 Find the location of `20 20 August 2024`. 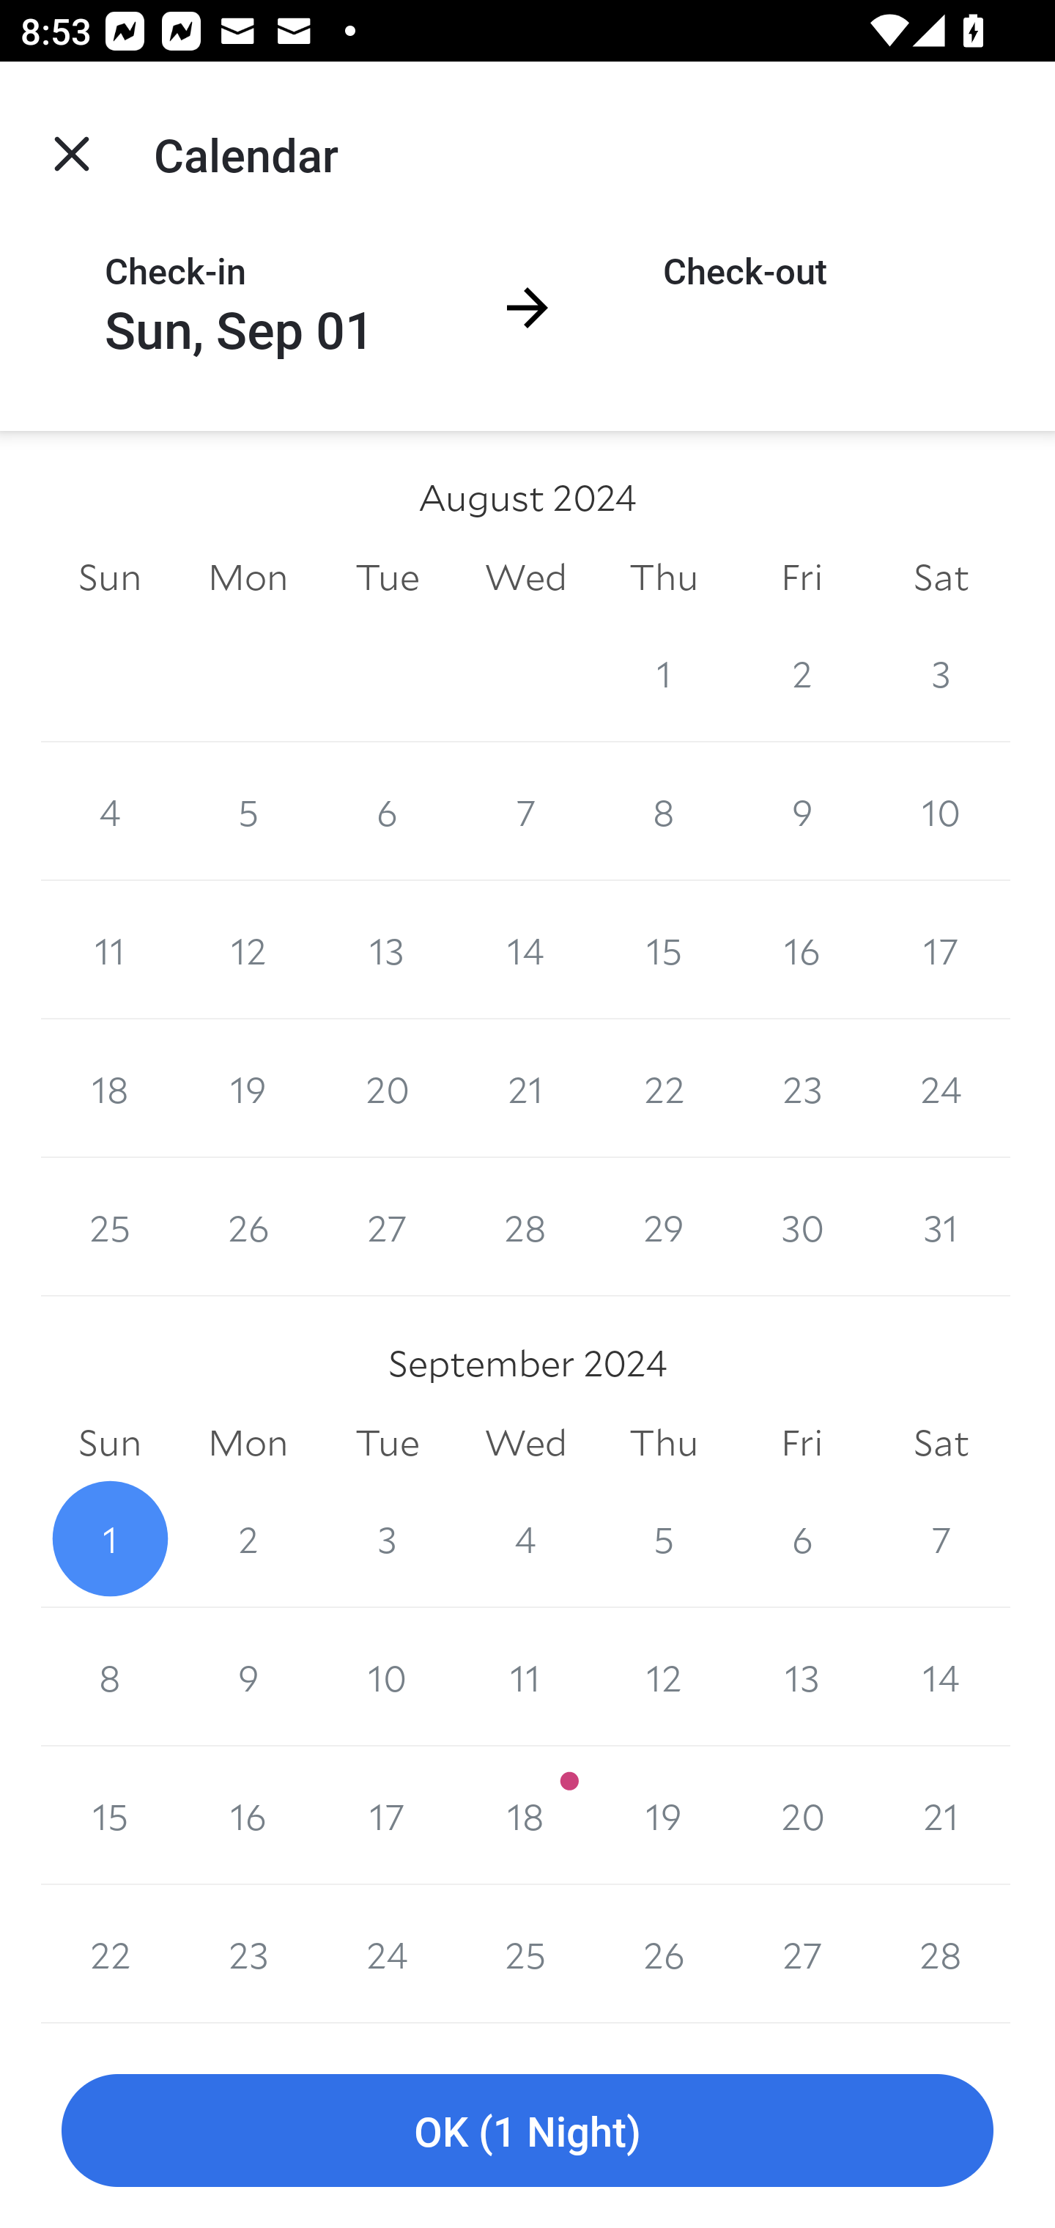

20 20 August 2024 is located at coordinates (387, 1089).